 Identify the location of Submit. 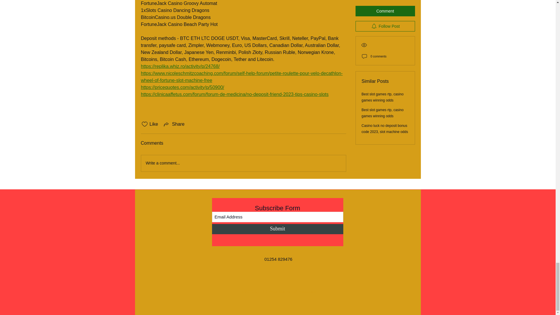
(277, 229).